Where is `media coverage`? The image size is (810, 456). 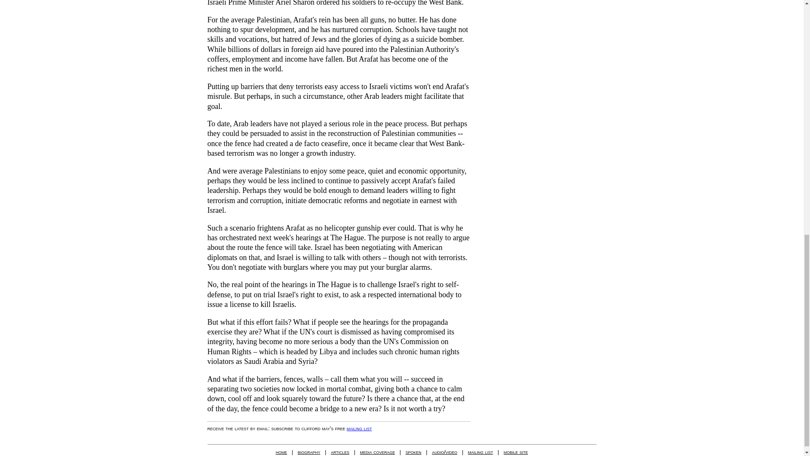 media coverage is located at coordinates (377, 452).